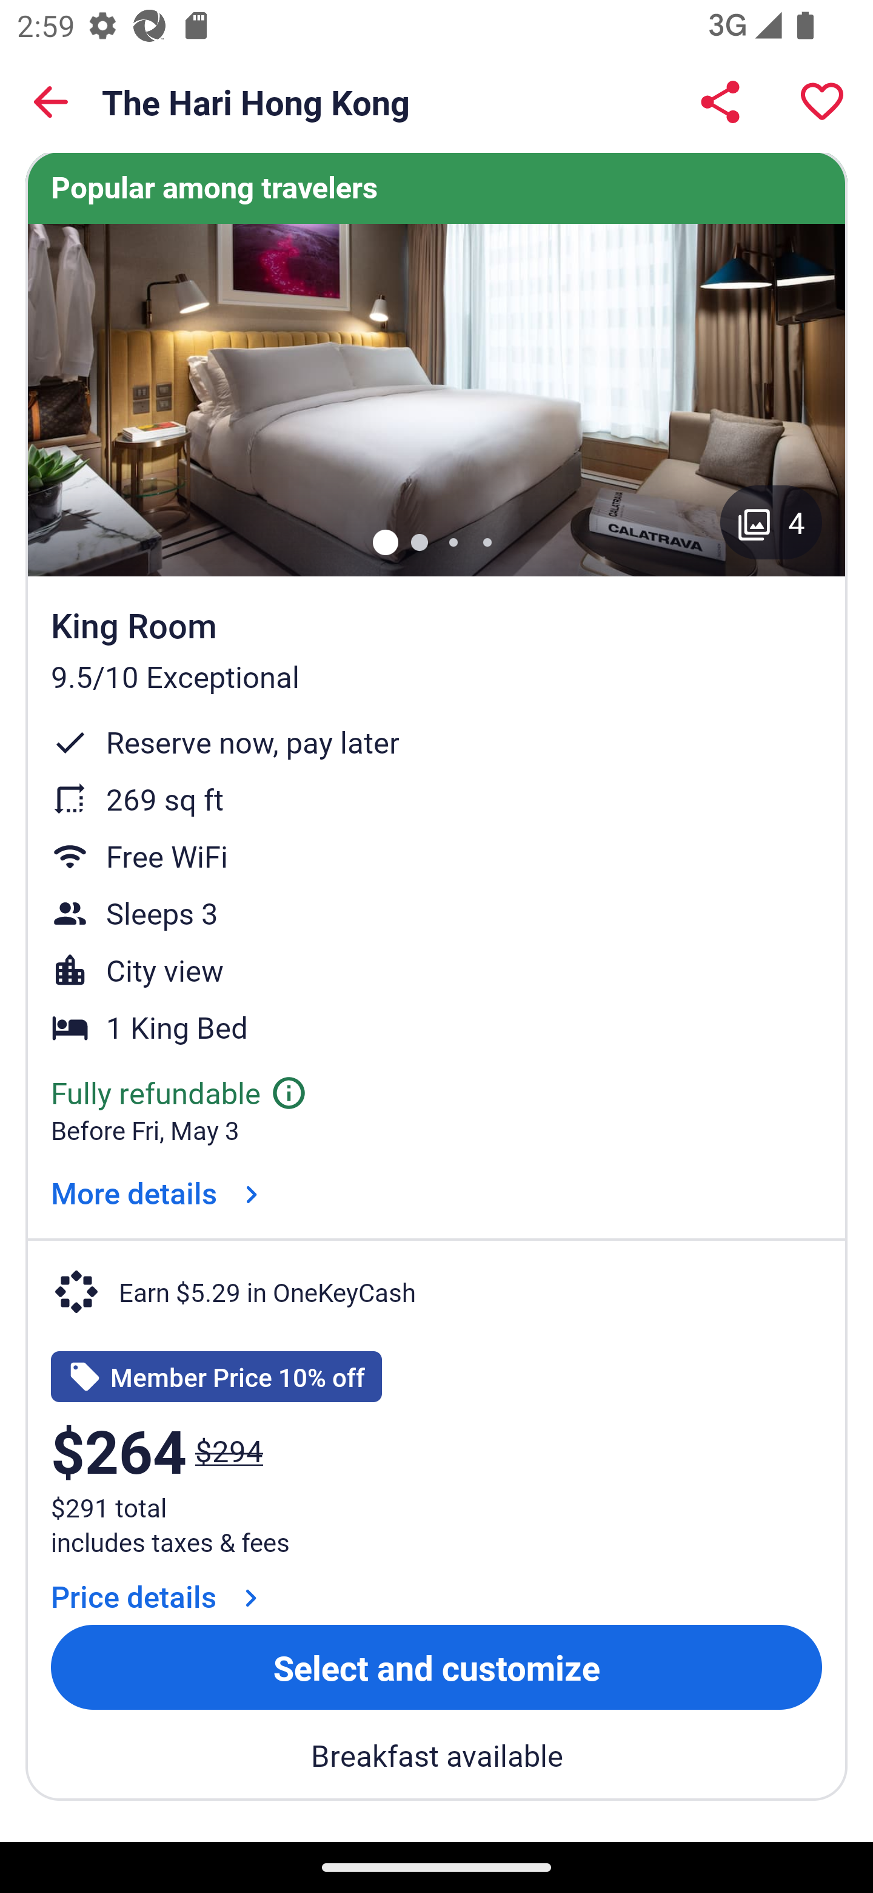  Describe the element at coordinates (822, 102) in the screenshot. I see `Save property to a trip` at that location.